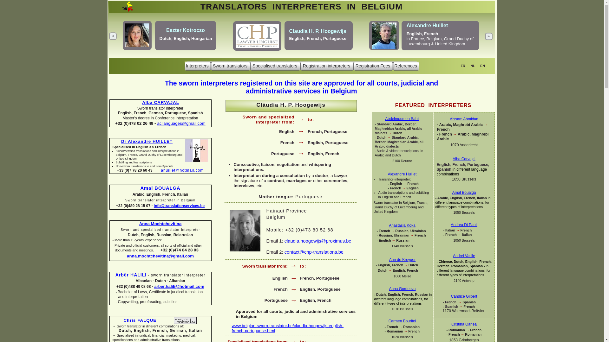  Describe the element at coordinates (402, 174) in the screenshot. I see `Alexandre Huillet` at that location.